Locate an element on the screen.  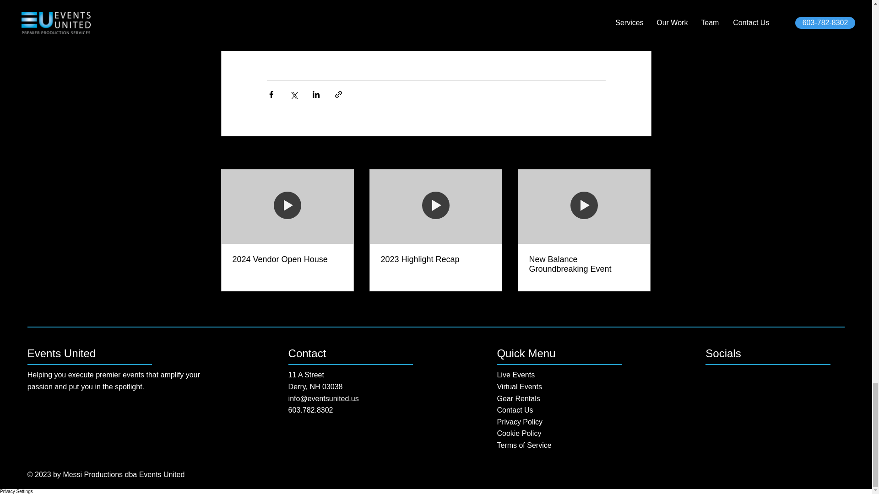
www.plsn.com is located at coordinates (351, 27).